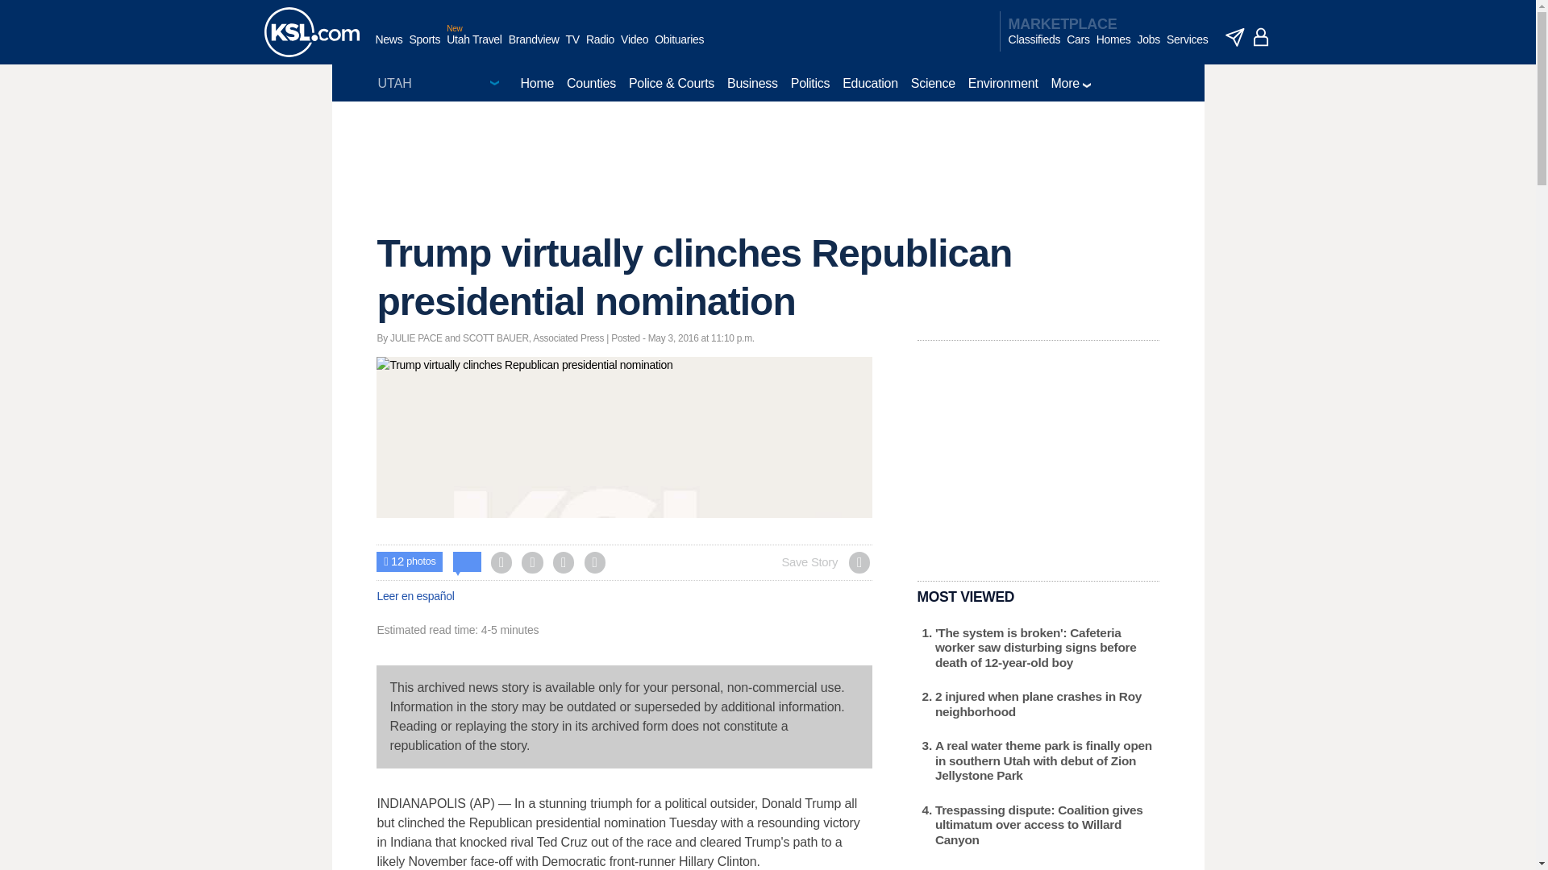 This screenshot has width=1548, height=870. What do you see at coordinates (1261, 37) in the screenshot?
I see `account - logged out` at bounding box center [1261, 37].